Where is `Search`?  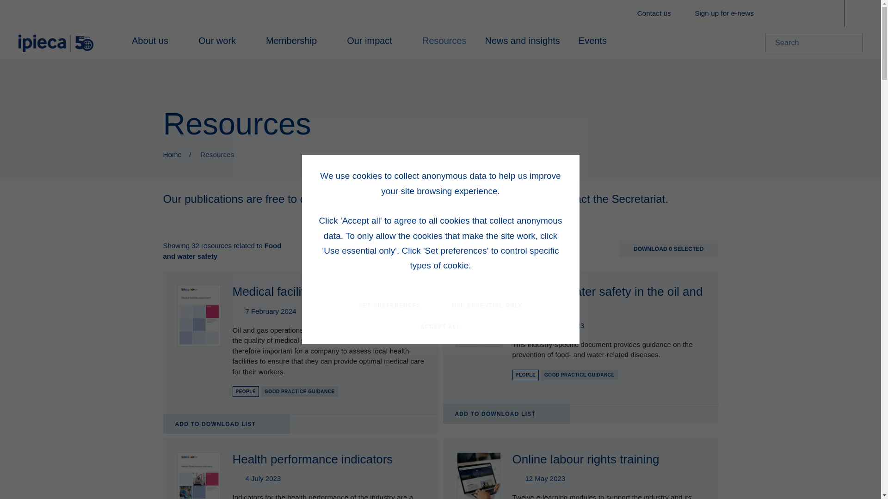
Search is located at coordinates (852, 43).